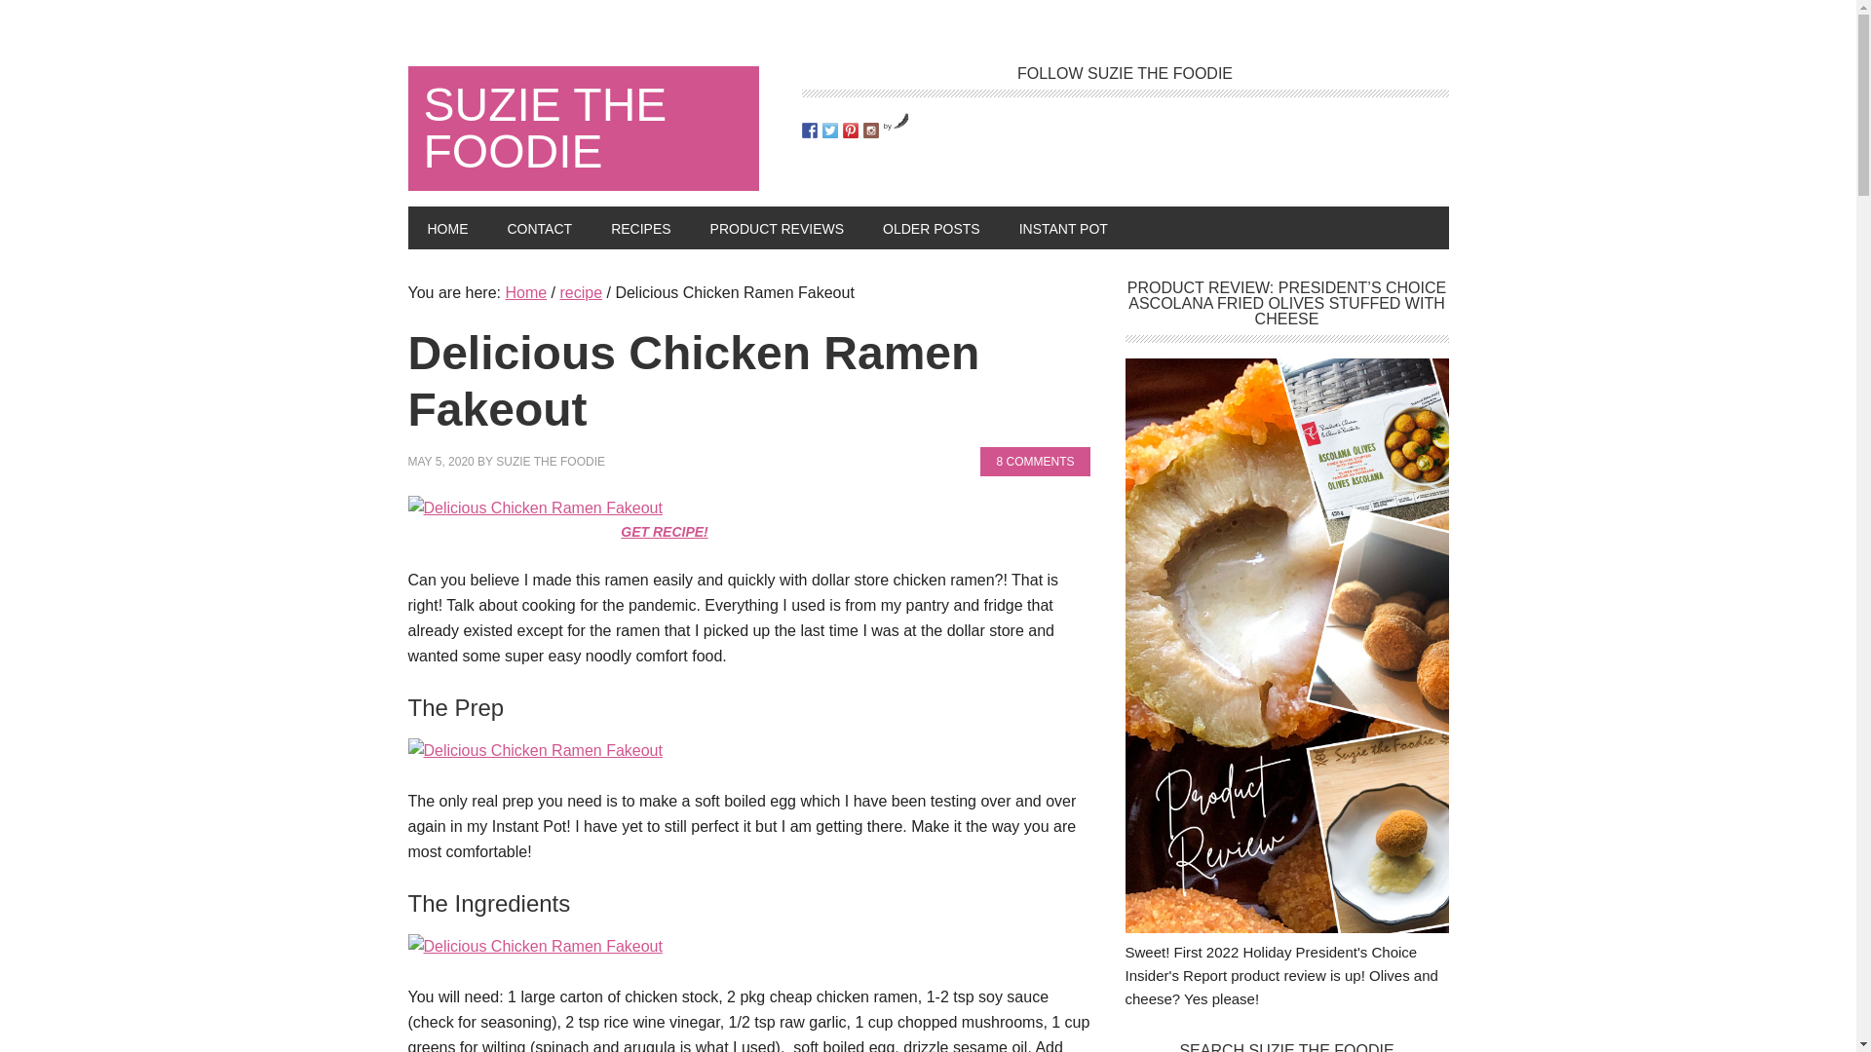 The image size is (1871, 1052). What do you see at coordinates (1035, 462) in the screenshot?
I see `8 COMMENTS` at bounding box center [1035, 462].